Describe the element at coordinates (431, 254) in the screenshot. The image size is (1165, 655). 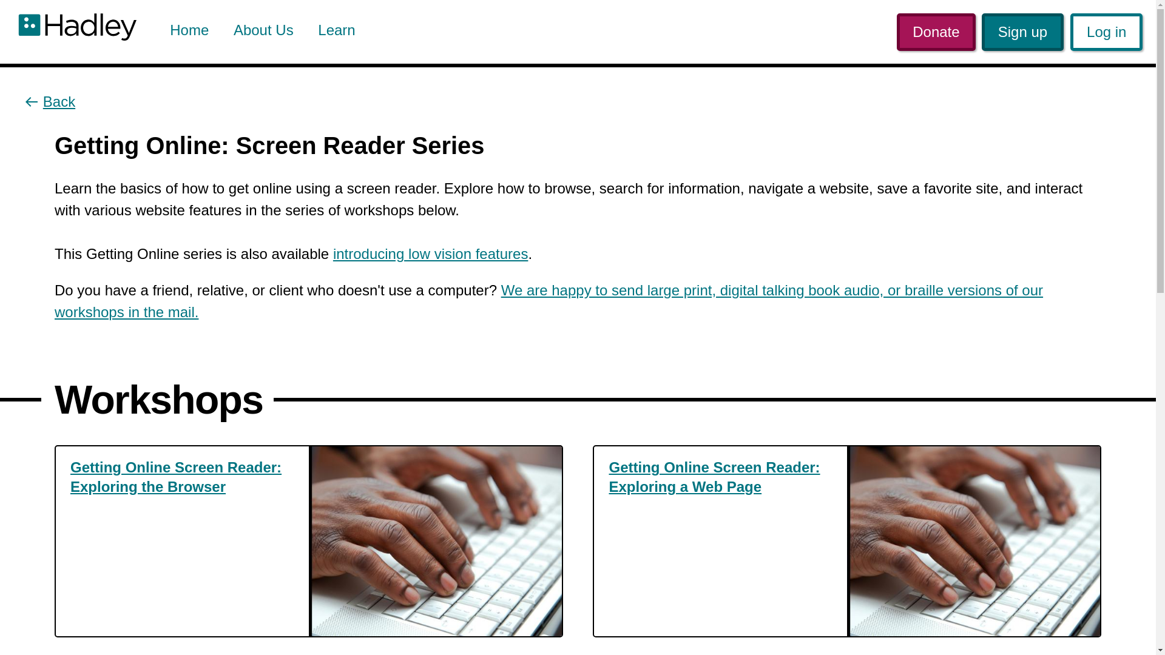
I see `introducing low vision features` at that location.